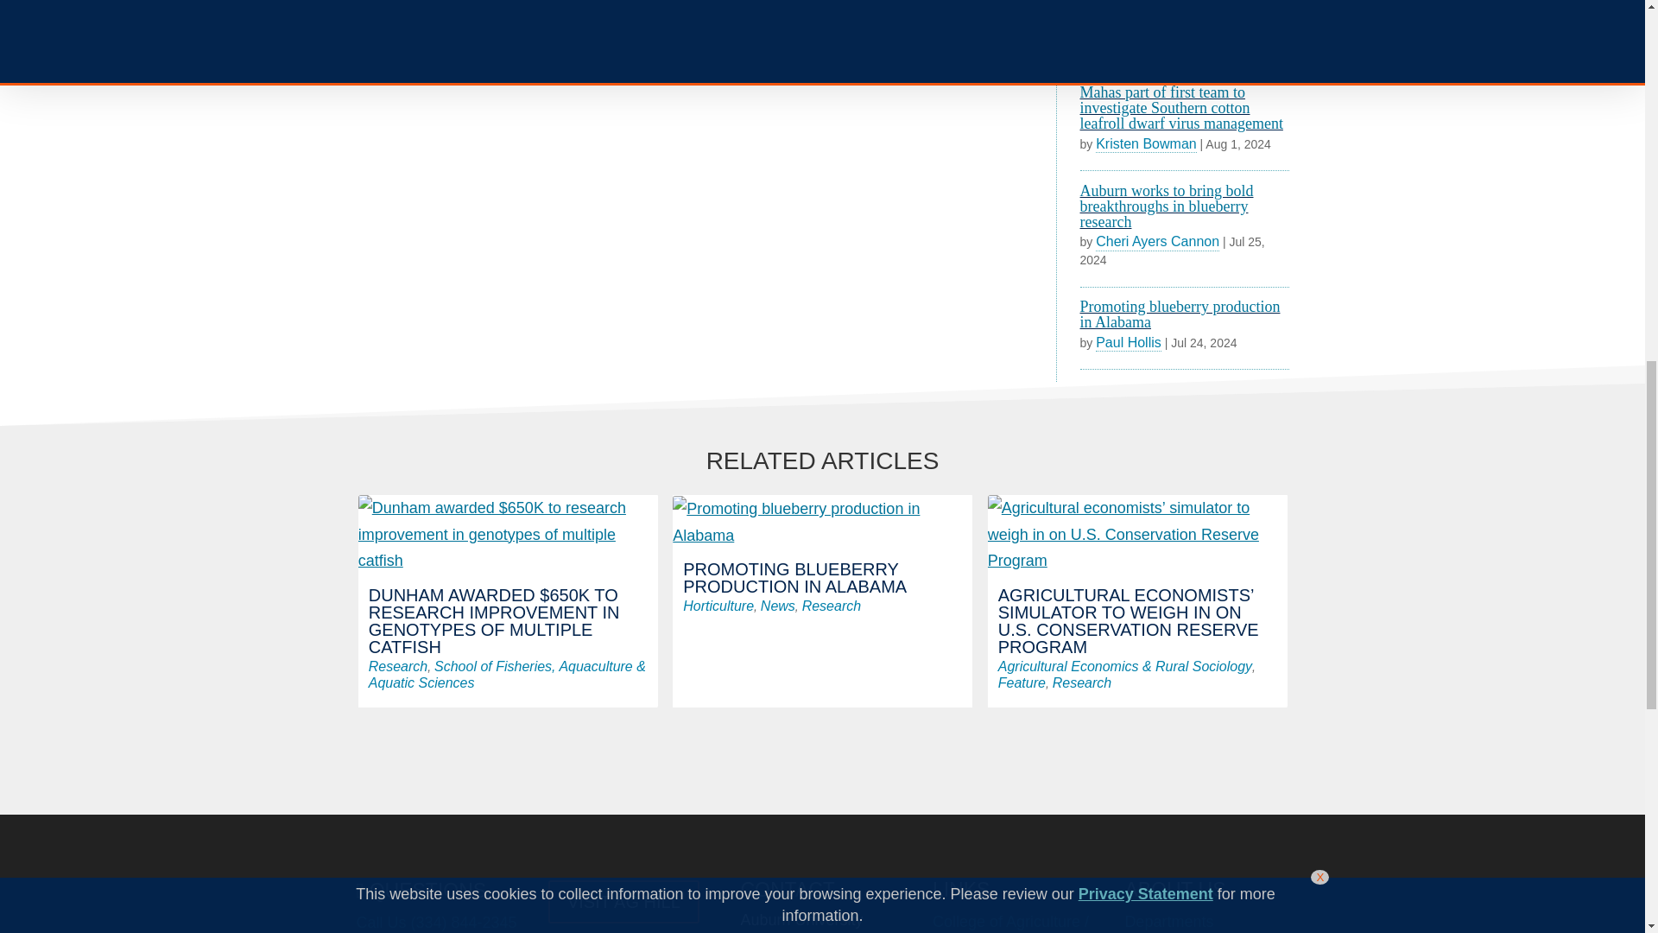 The width and height of the screenshot is (1658, 933). I want to click on Posts by Kristen Bowman, so click(1147, 143).